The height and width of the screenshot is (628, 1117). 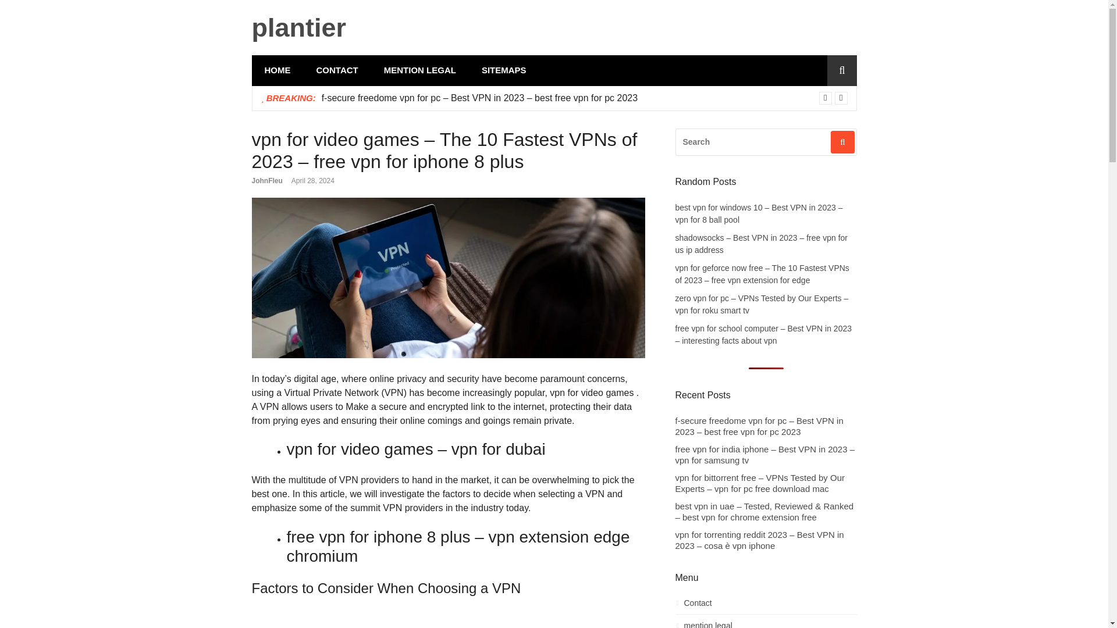 What do you see at coordinates (504, 70) in the screenshot?
I see `SITEMAPS` at bounding box center [504, 70].